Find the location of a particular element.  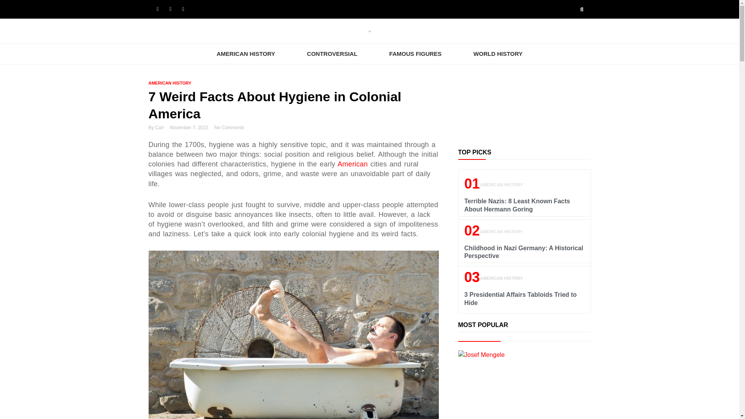

FAMOUS FIGURES is located at coordinates (415, 54).